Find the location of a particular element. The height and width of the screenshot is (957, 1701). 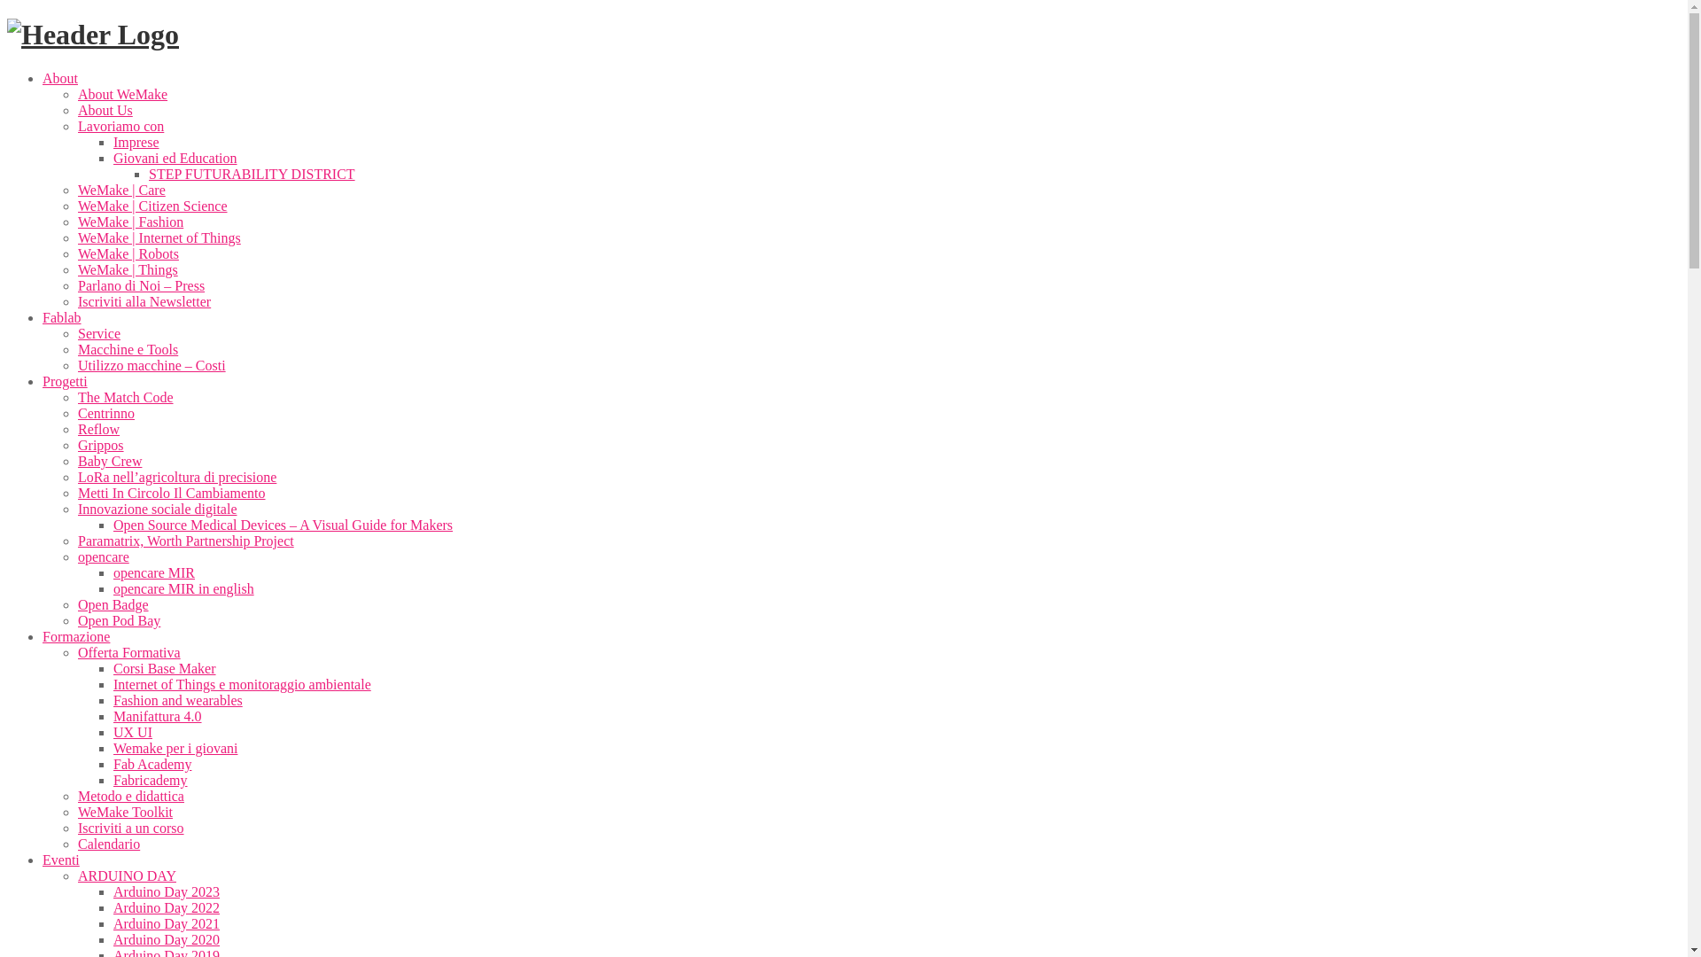

About WeMake is located at coordinates (122, 94).